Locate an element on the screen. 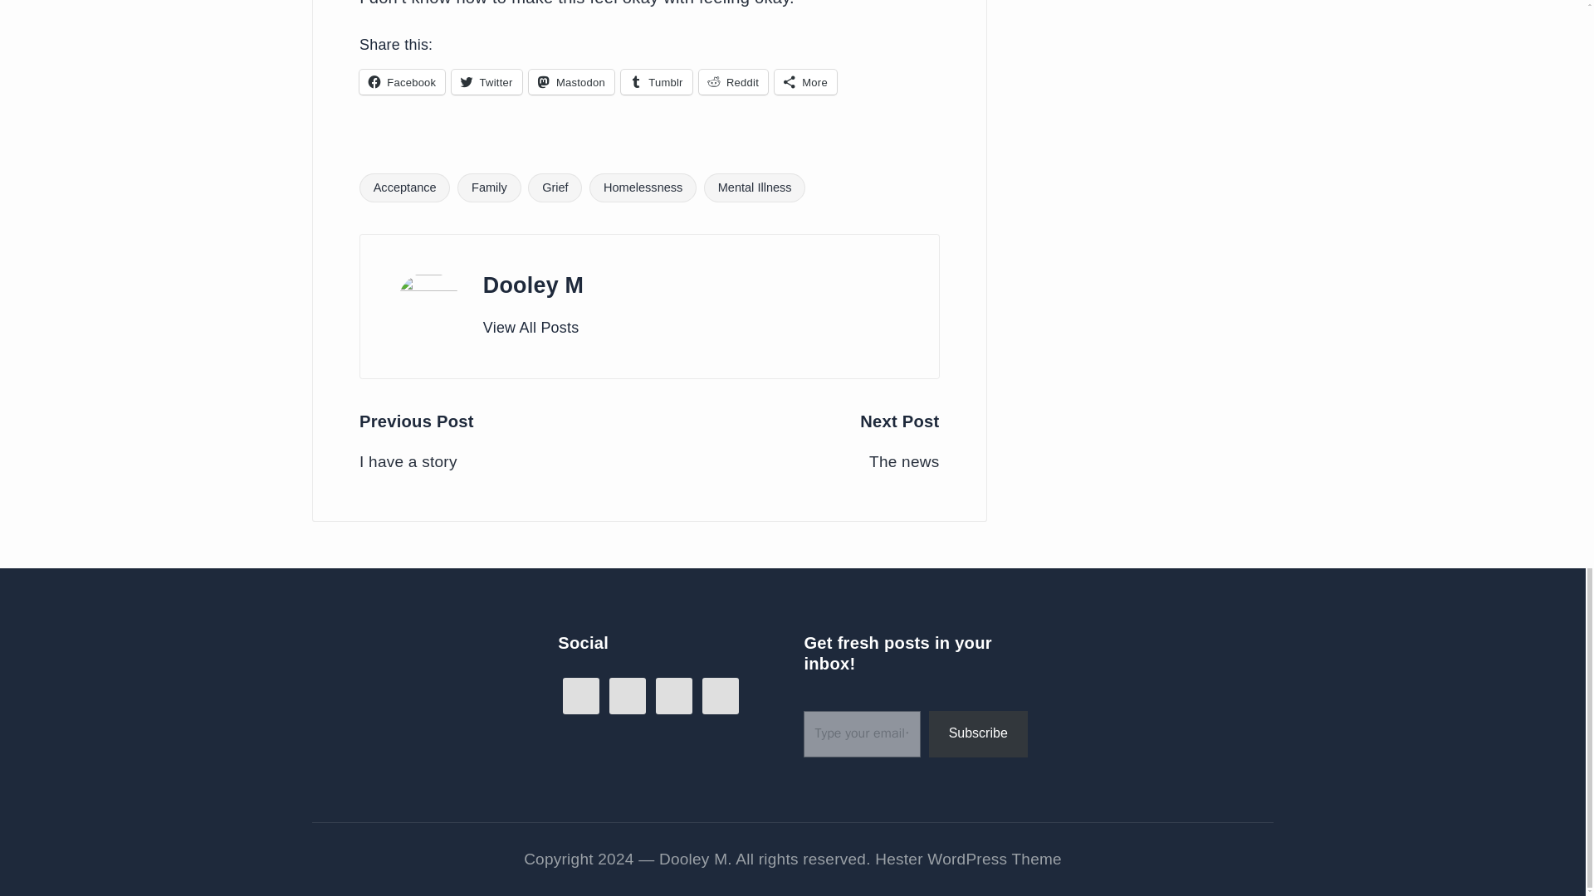 The width and height of the screenshot is (1594, 896). I have a story is located at coordinates (504, 463).